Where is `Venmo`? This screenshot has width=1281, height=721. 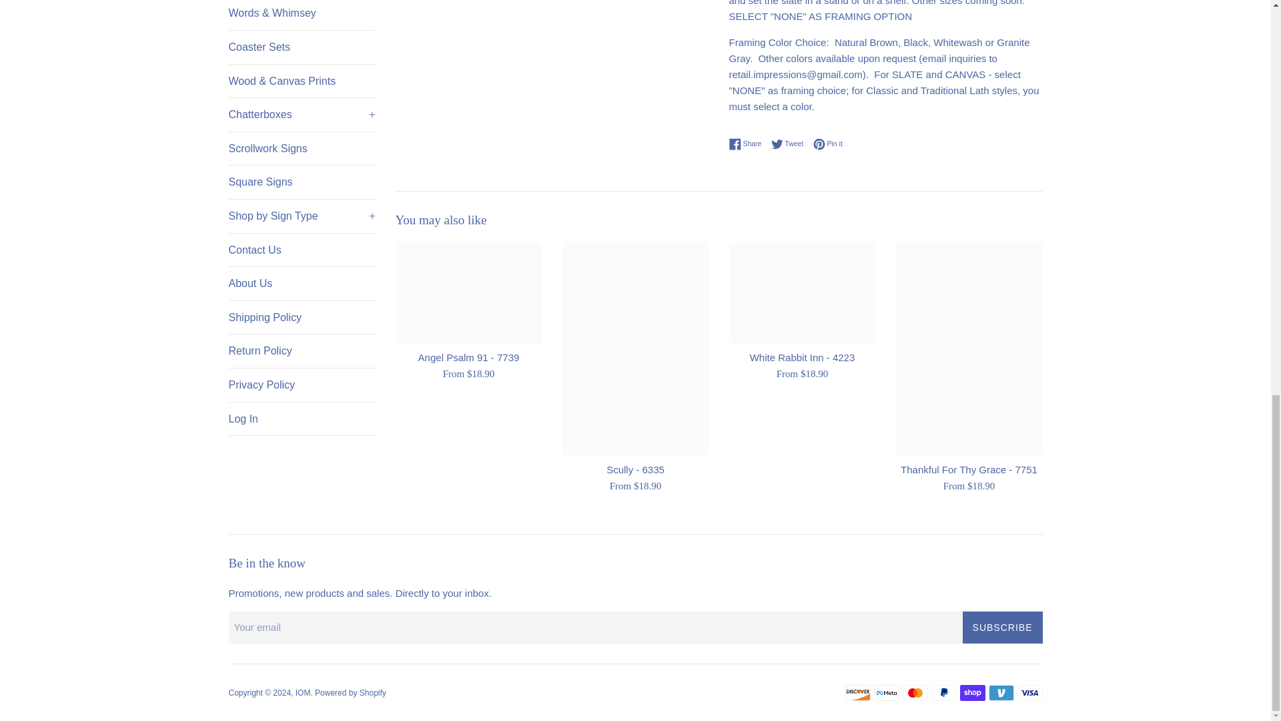 Venmo is located at coordinates (1001, 693).